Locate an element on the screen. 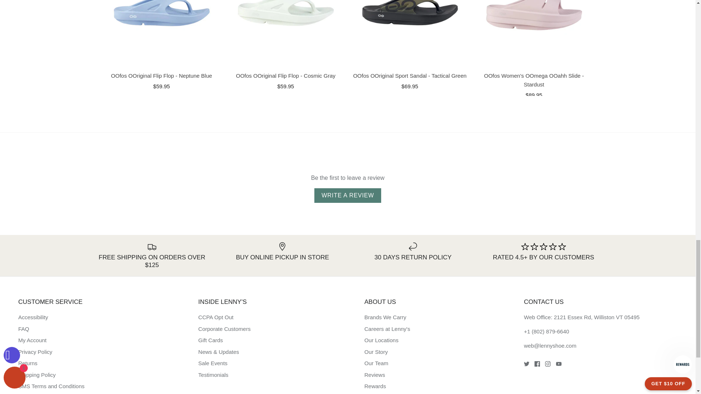 The height and width of the screenshot is (394, 701). Facebook is located at coordinates (537, 364).